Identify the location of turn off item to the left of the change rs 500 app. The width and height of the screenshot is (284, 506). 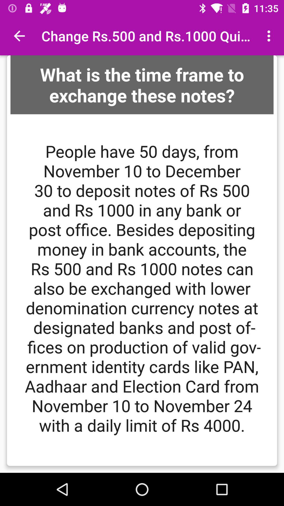
(19, 36).